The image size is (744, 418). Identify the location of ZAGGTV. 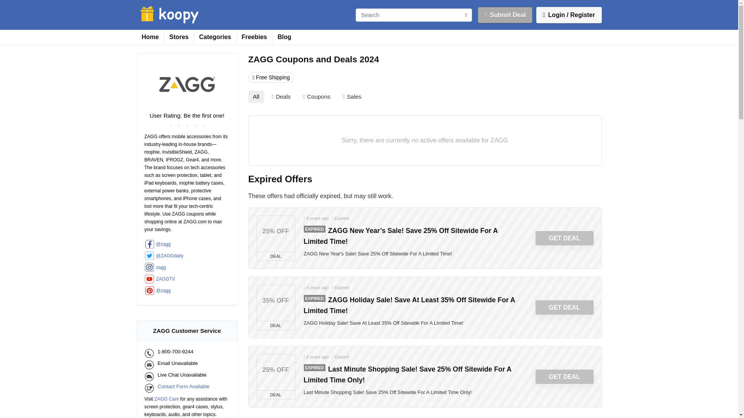
(187, 279).